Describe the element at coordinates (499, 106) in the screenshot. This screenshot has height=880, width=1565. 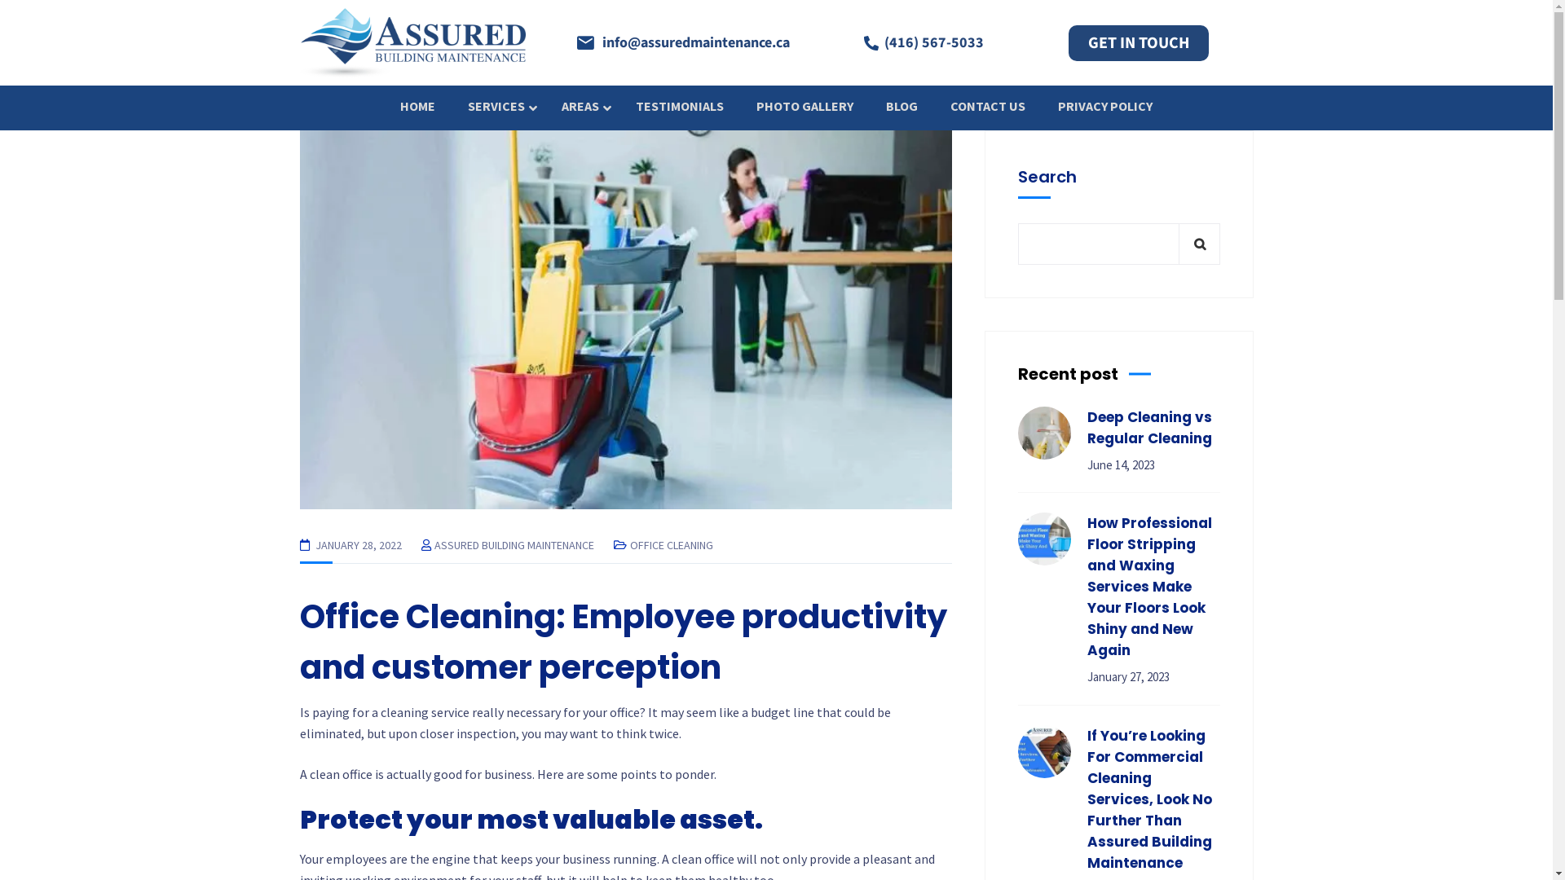
I see `SERVICES` at that location.